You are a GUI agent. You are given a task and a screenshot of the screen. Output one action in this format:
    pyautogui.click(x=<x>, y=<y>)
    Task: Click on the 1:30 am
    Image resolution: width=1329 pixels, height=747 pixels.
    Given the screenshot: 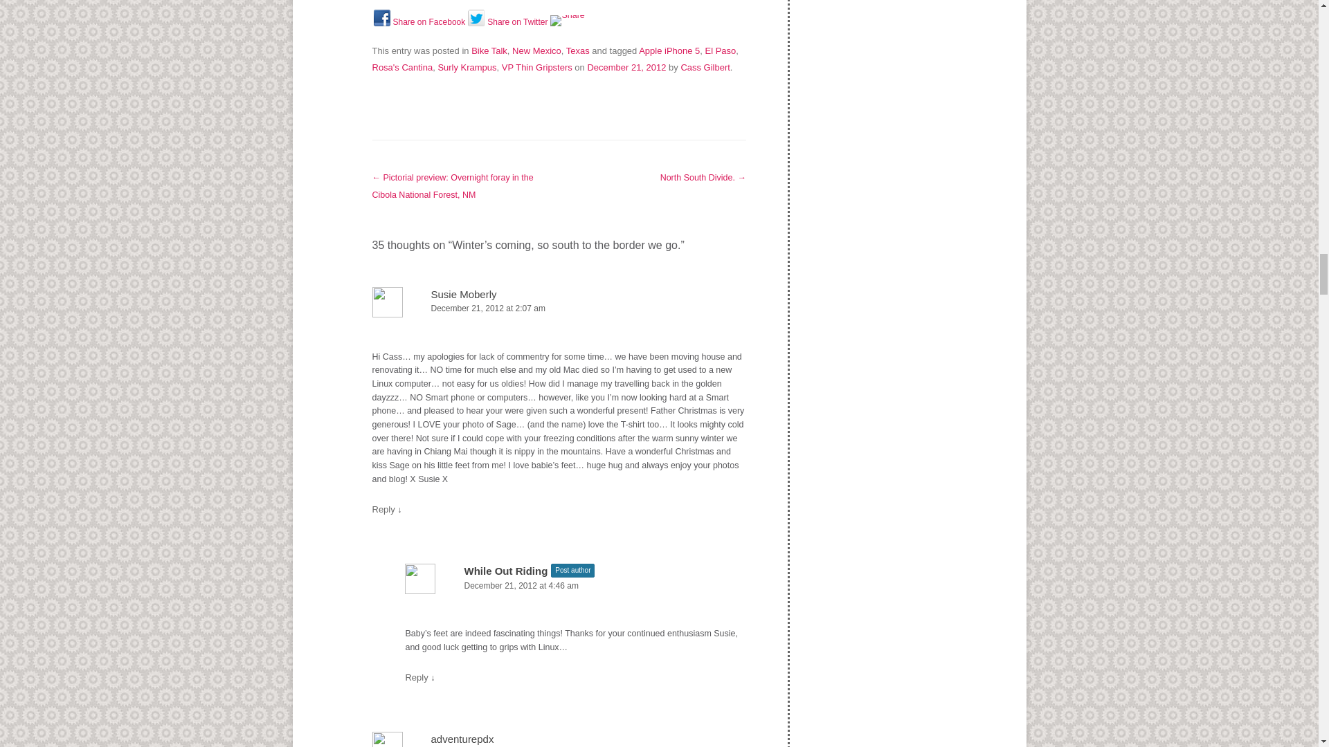 What is the action you would take?
    pyautogui.click(x=626, y=66)
    